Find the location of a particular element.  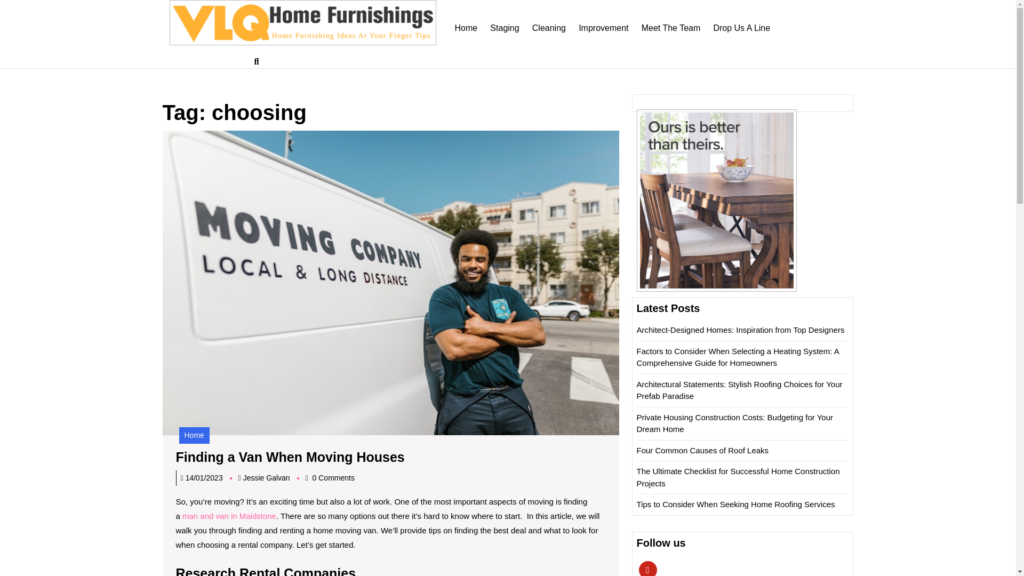

Staging is located at coordinates (505, 28).